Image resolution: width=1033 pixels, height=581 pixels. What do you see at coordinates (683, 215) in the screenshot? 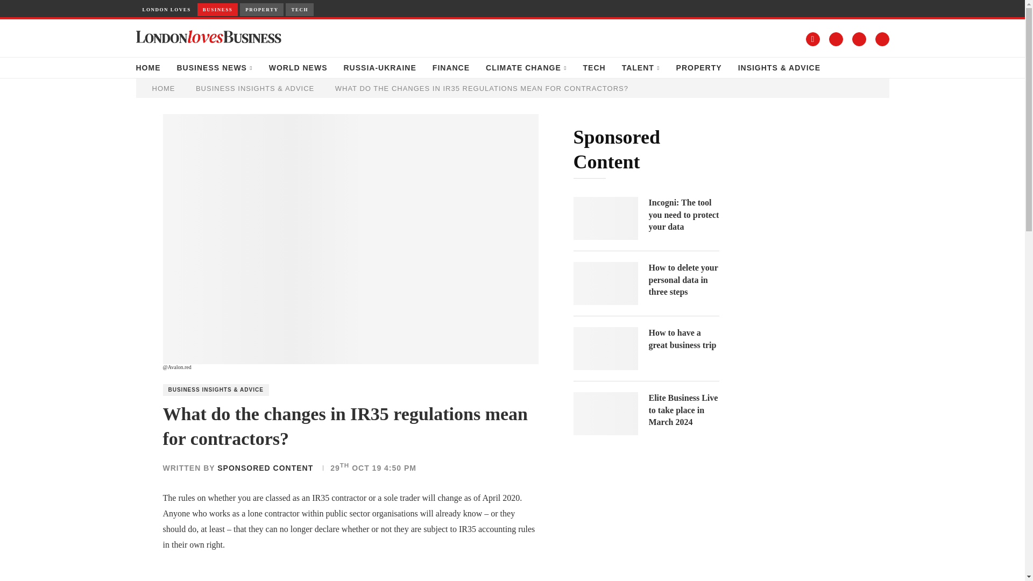
I see `Incogni: The tool you need to protect your data` at bounding box center [683, 215].